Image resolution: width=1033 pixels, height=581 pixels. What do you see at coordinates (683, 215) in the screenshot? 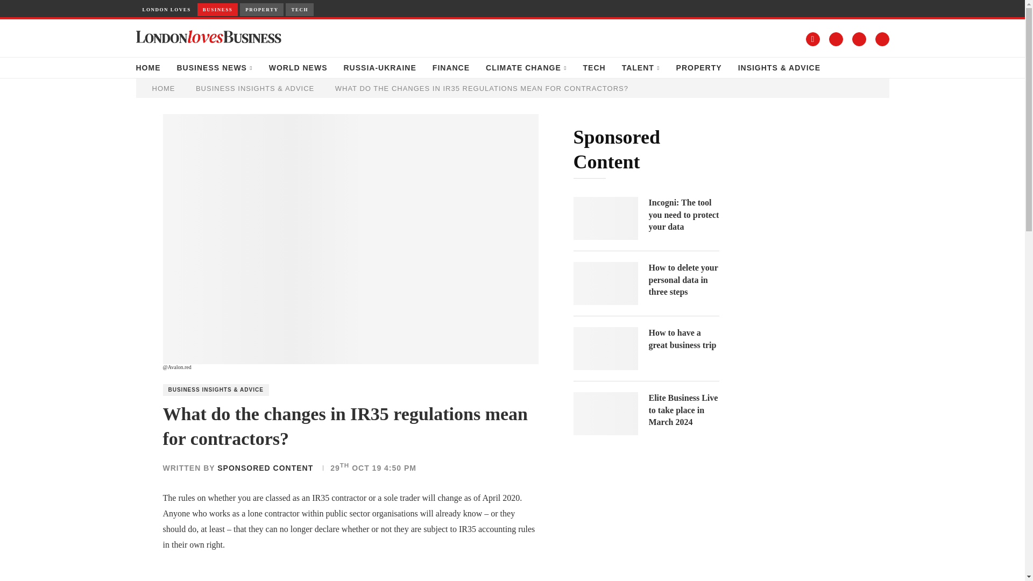
I see `Incogni: The tool you need to protect your data` at bounding box center [683, 215].